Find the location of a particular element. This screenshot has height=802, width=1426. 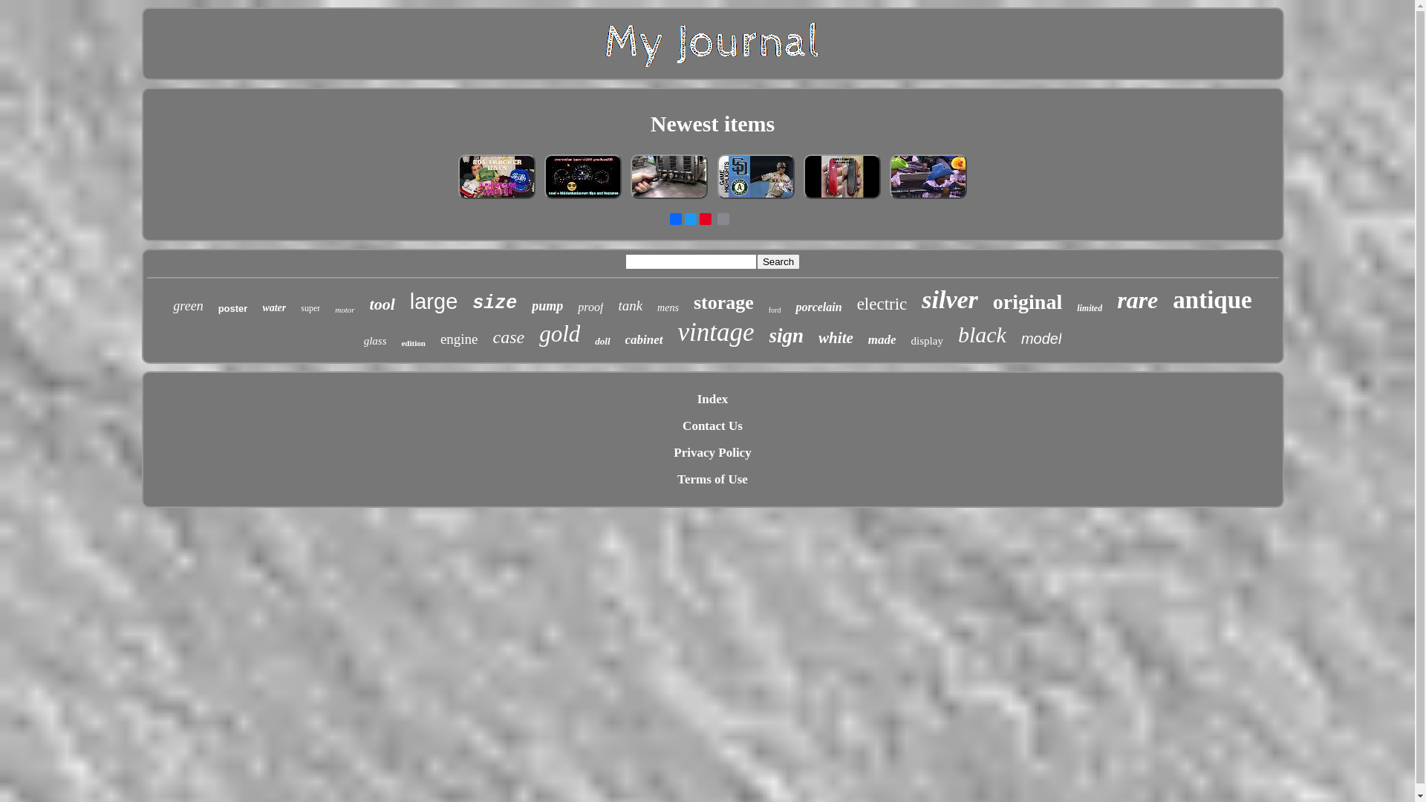

electric is located at coordinates (882, 304).